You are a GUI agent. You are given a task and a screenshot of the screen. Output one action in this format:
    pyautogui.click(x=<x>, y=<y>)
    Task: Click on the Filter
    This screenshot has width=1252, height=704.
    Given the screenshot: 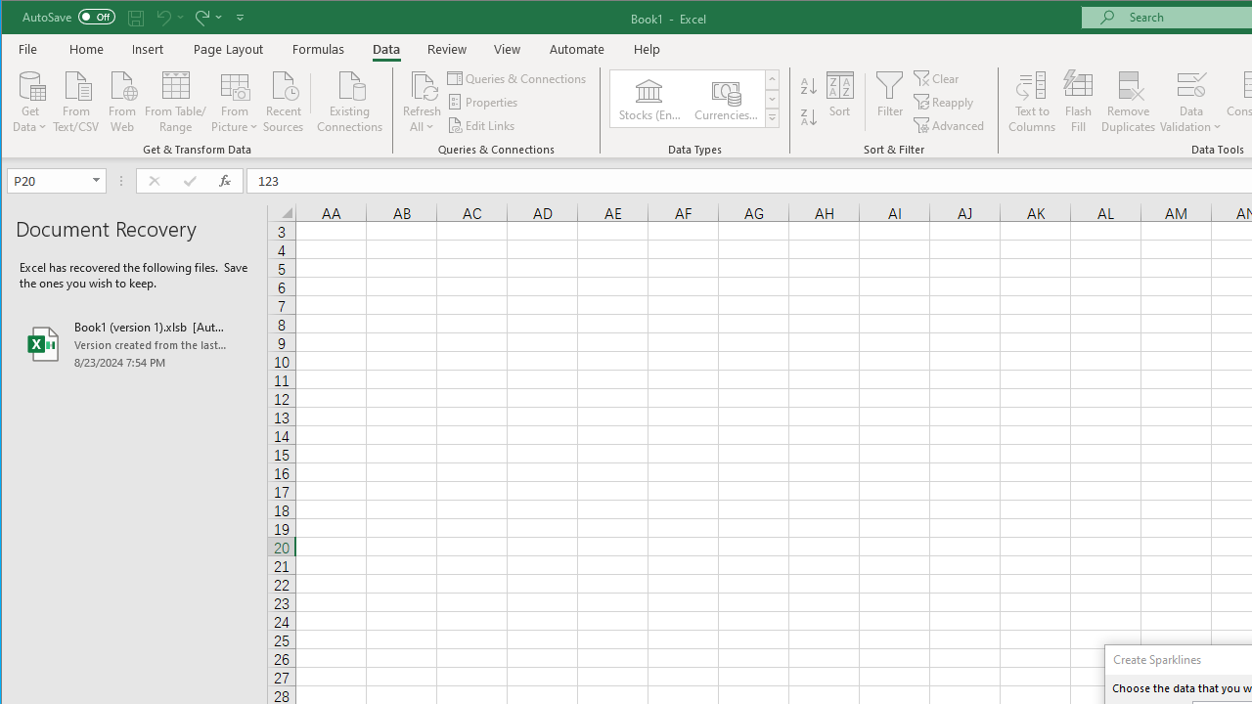 What is the action you would take?
    pyautogui.click(x=890, y=102)
    